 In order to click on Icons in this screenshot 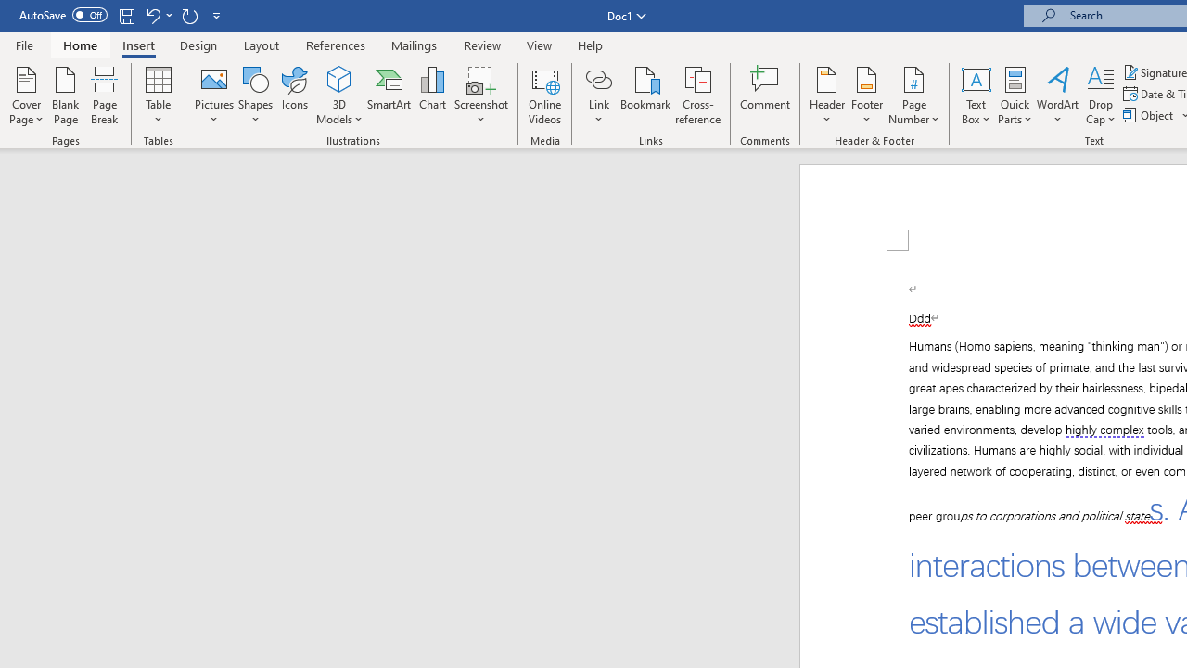, I will do `click(295, 95)`.